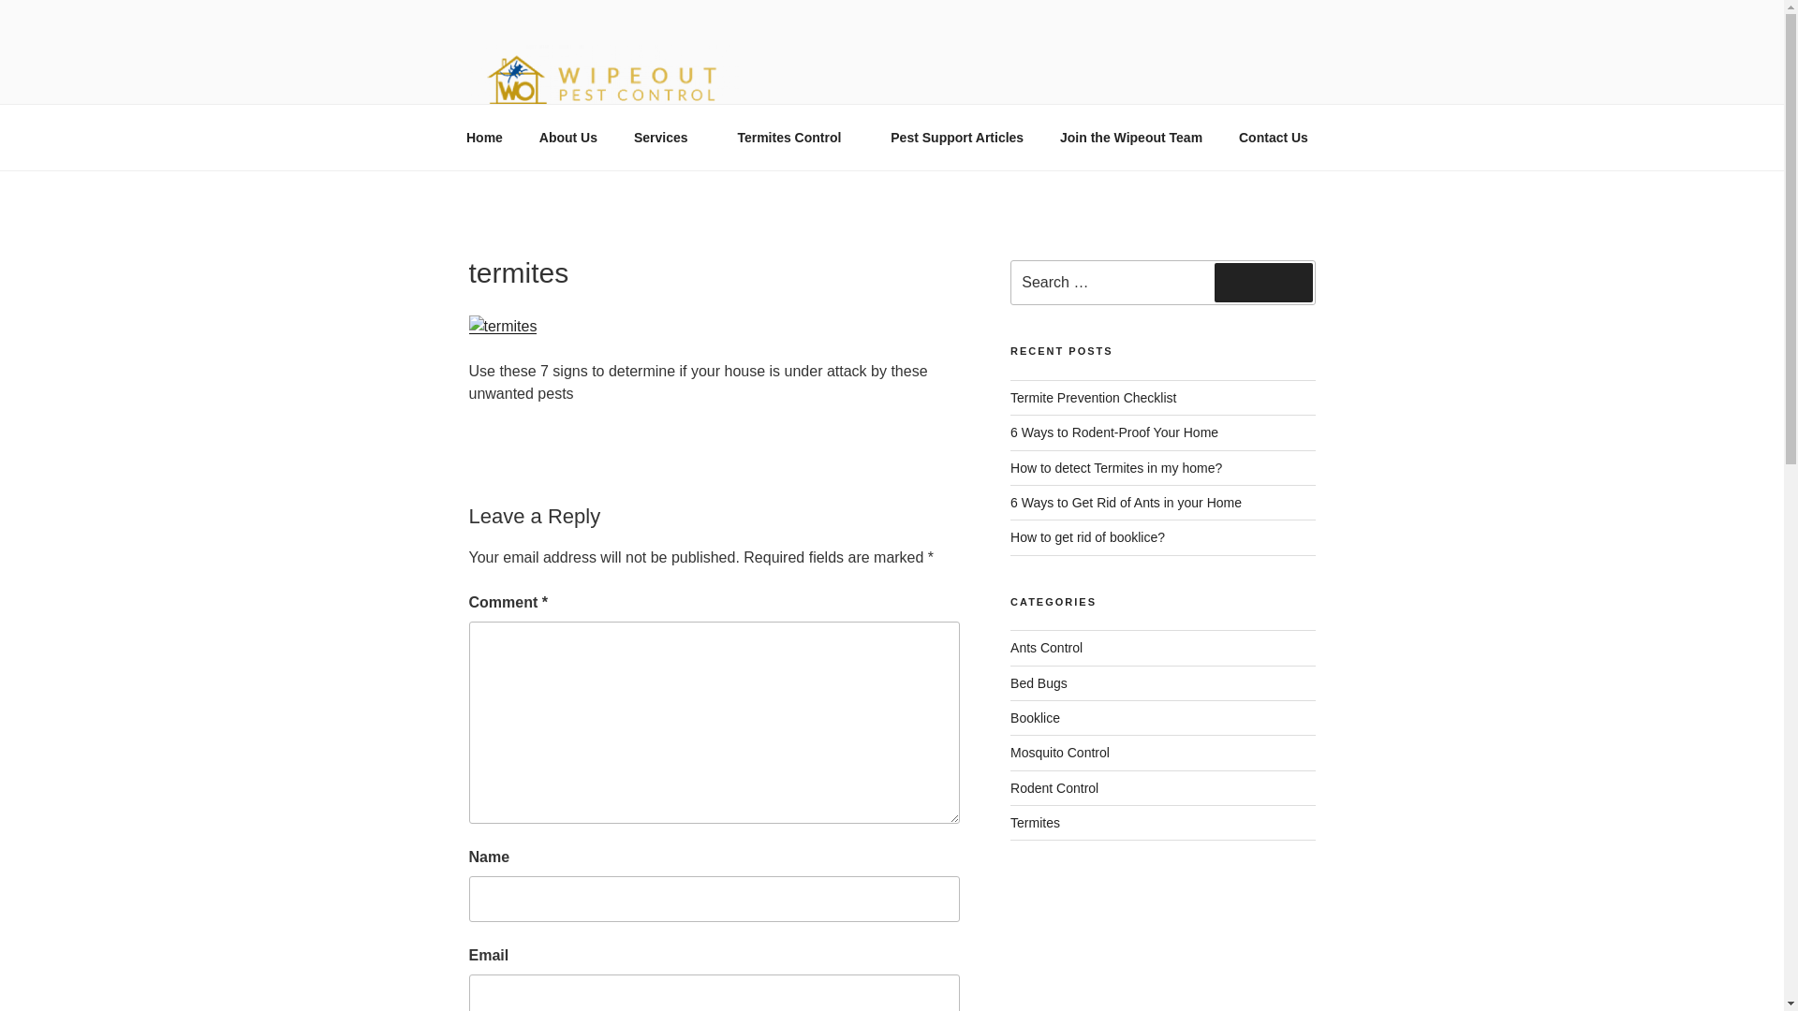 This screenshot has width=1798, height=1011. Describe the element at coordinates (1039, 683) in the screenshot. I see `Bed Bugs` at that location.